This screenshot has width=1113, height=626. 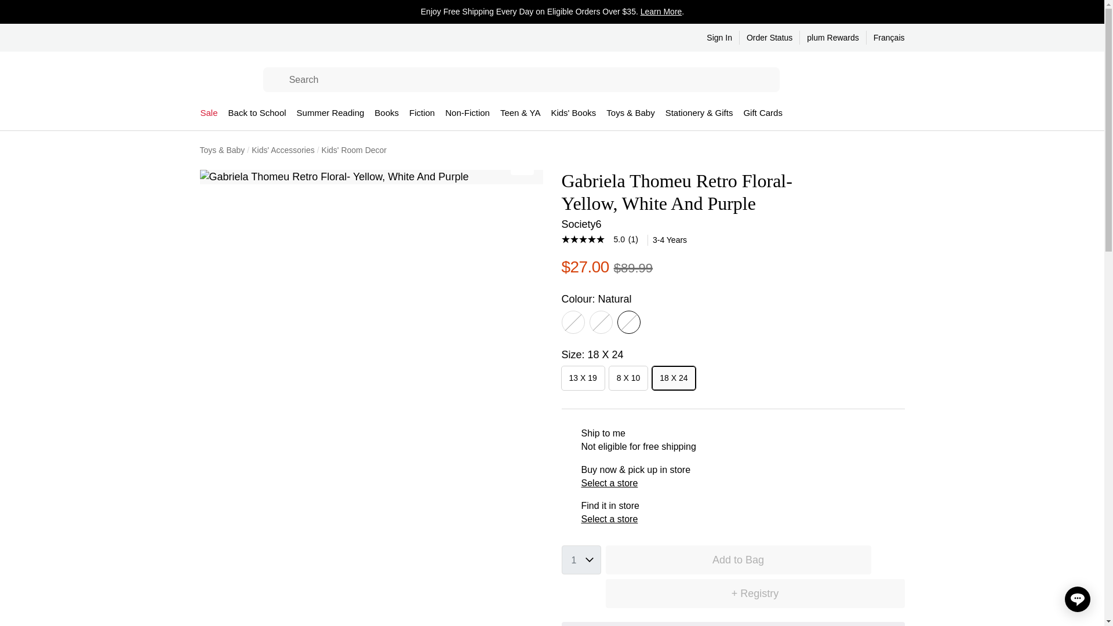 I want to click on Black, so click(x=601, y=322).